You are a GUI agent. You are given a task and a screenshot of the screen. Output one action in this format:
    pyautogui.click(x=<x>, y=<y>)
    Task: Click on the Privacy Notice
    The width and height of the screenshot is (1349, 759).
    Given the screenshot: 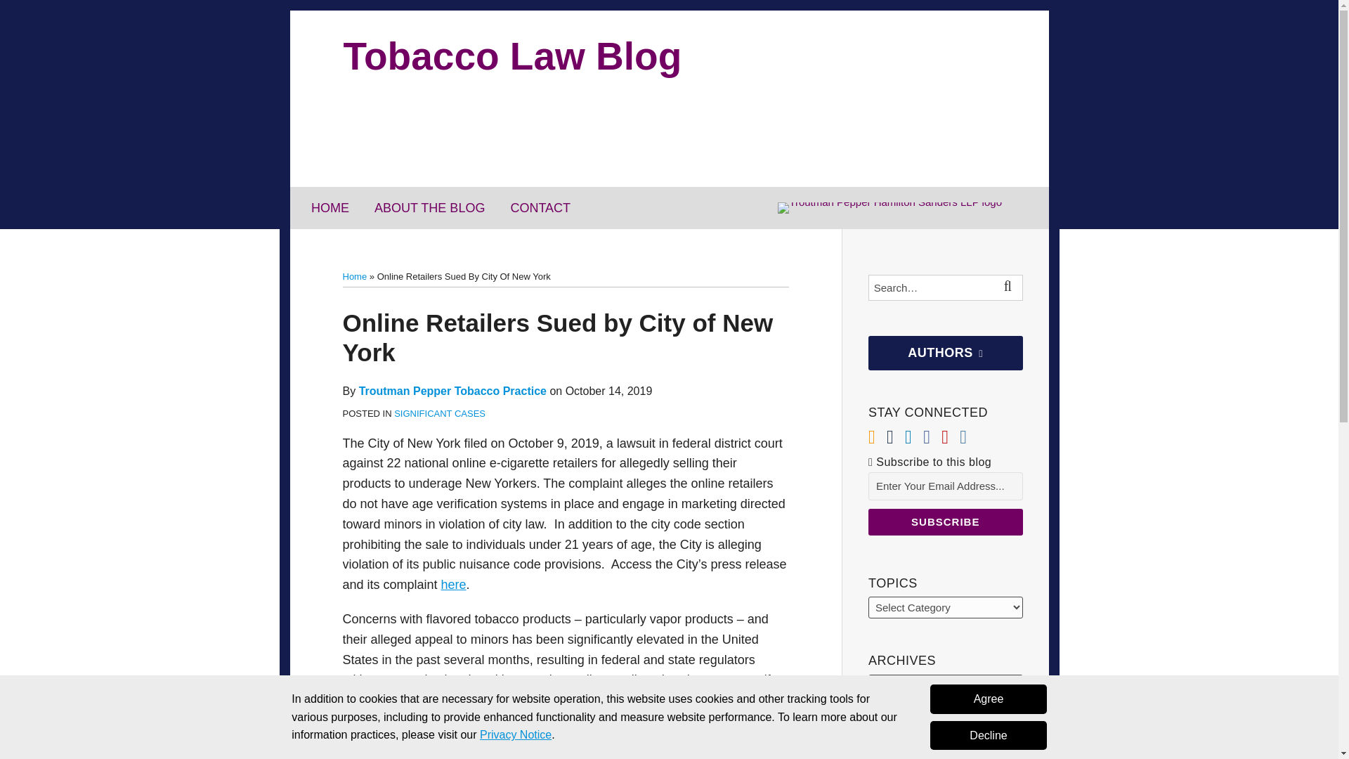 What is the action you would take?
    pyautogui.click(x=516, y=734)
    